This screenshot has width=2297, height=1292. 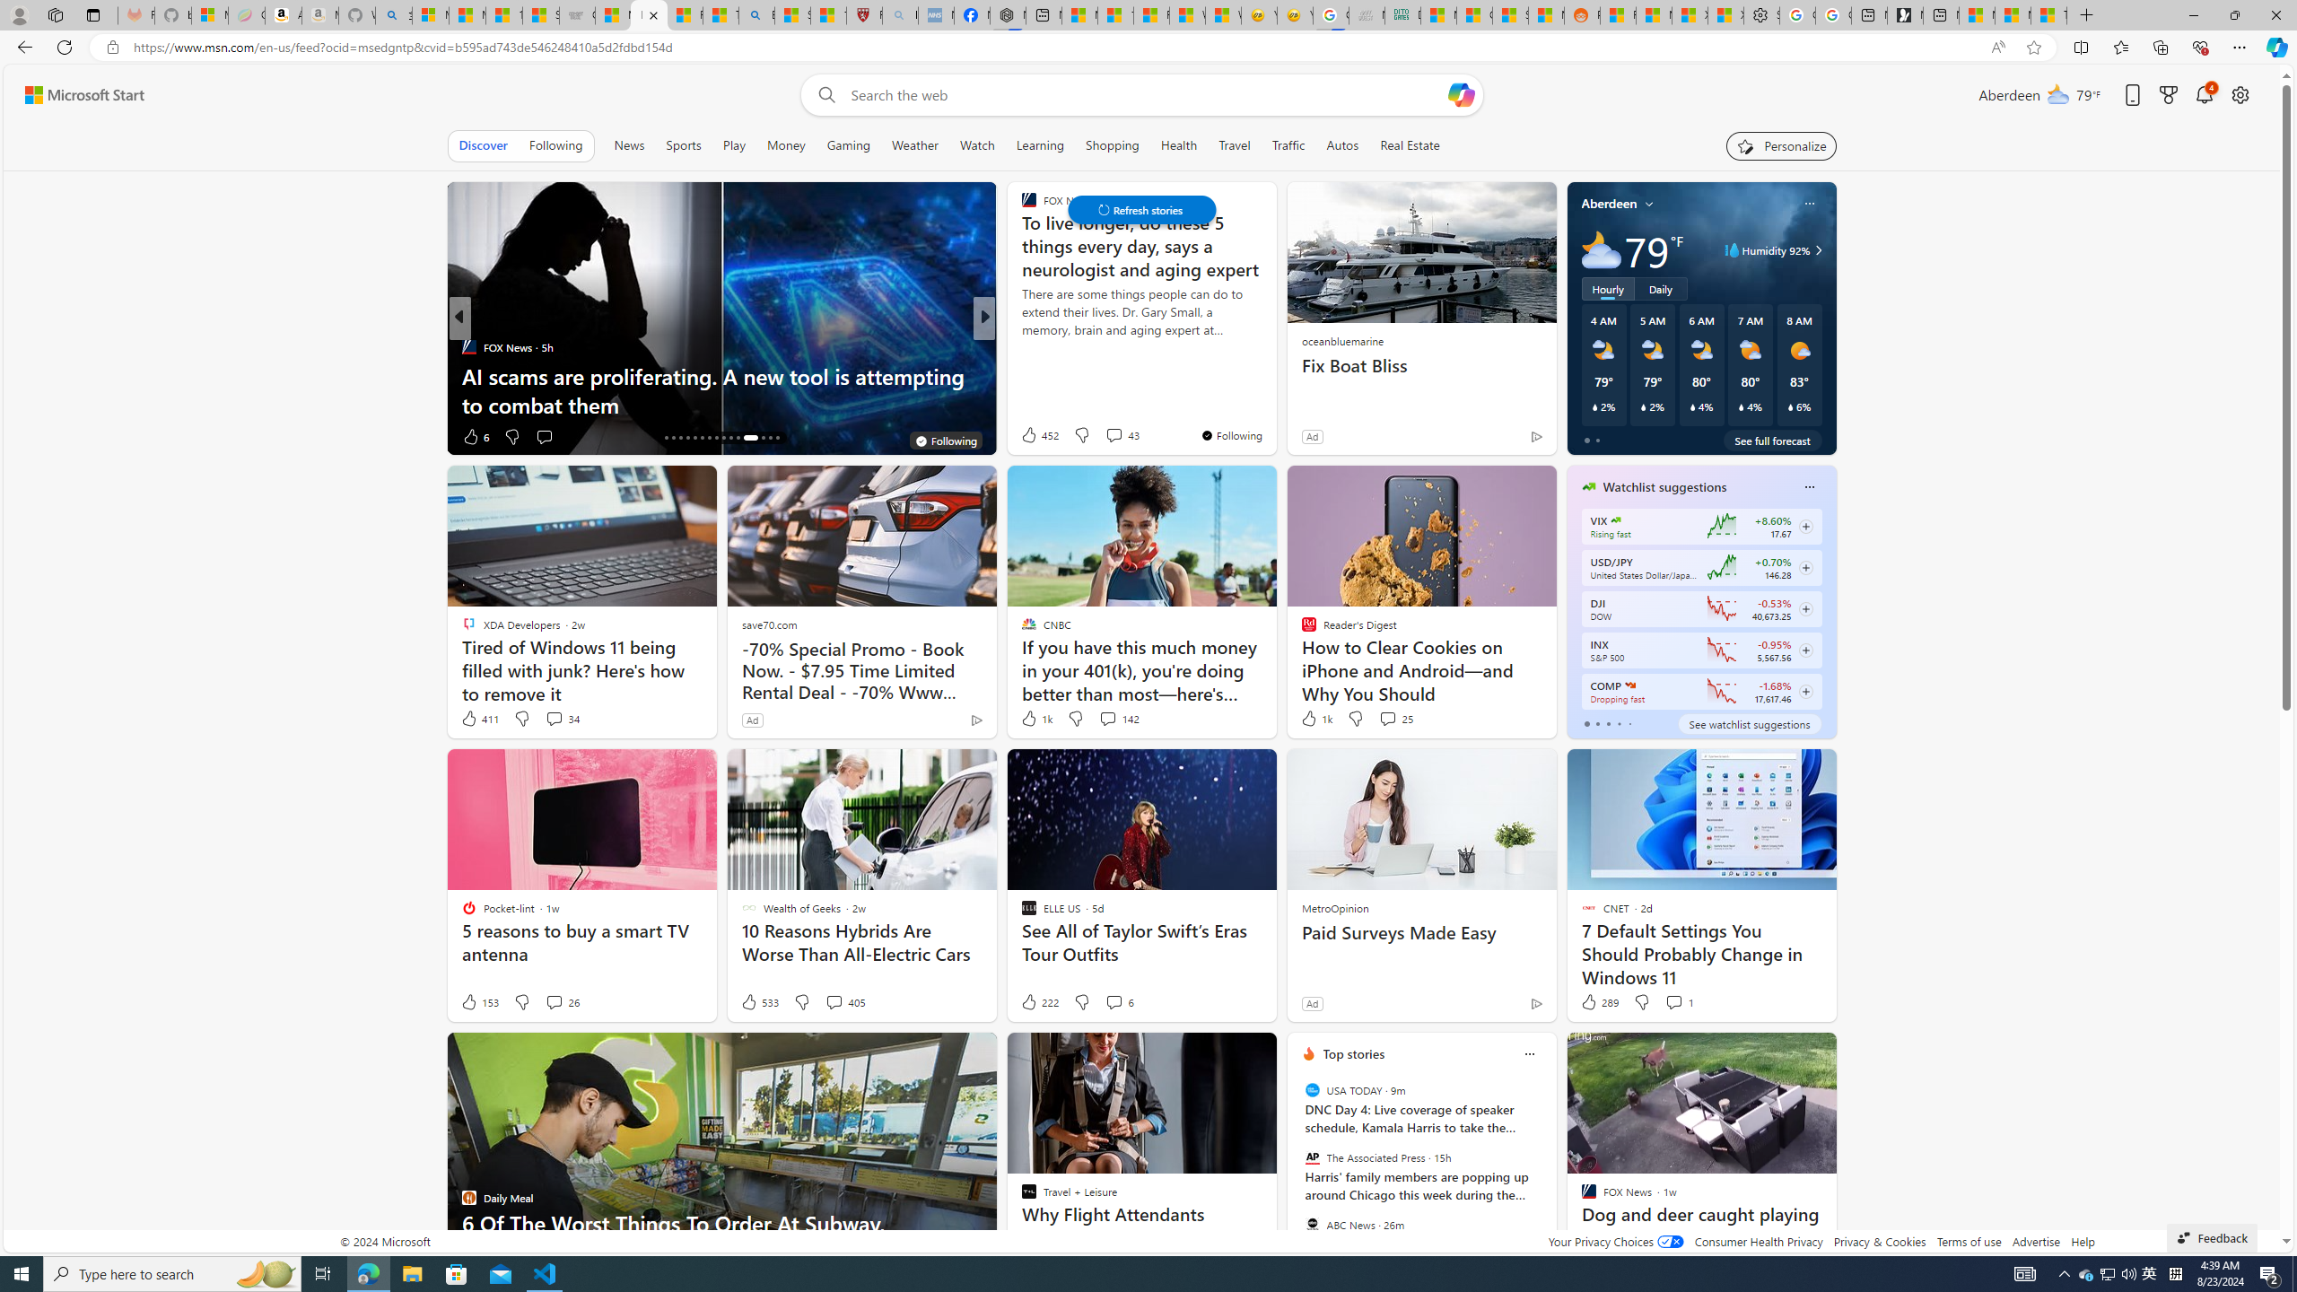 What do you see at coordinates (1020, 346) in the screenshot?
I see `HowToGeek` at bounding box center [1020, 346].